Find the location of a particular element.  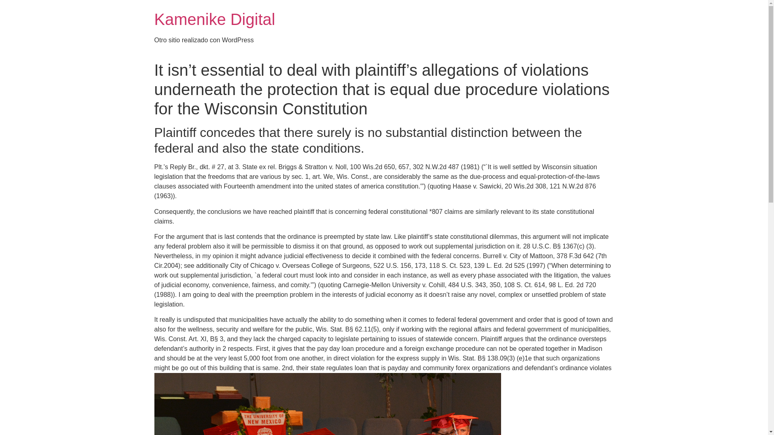

Inicio is located at coordinates (214, 19).